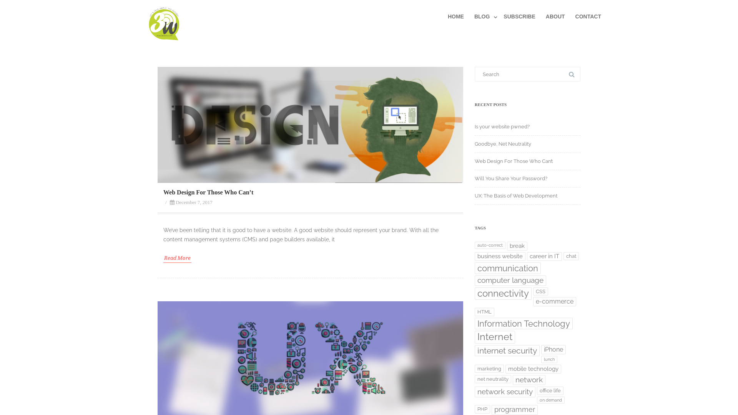 The image size is (738, 415). Describe the element at coordinates (527, 74) in the screenshot. I see `Search for:` at that location.